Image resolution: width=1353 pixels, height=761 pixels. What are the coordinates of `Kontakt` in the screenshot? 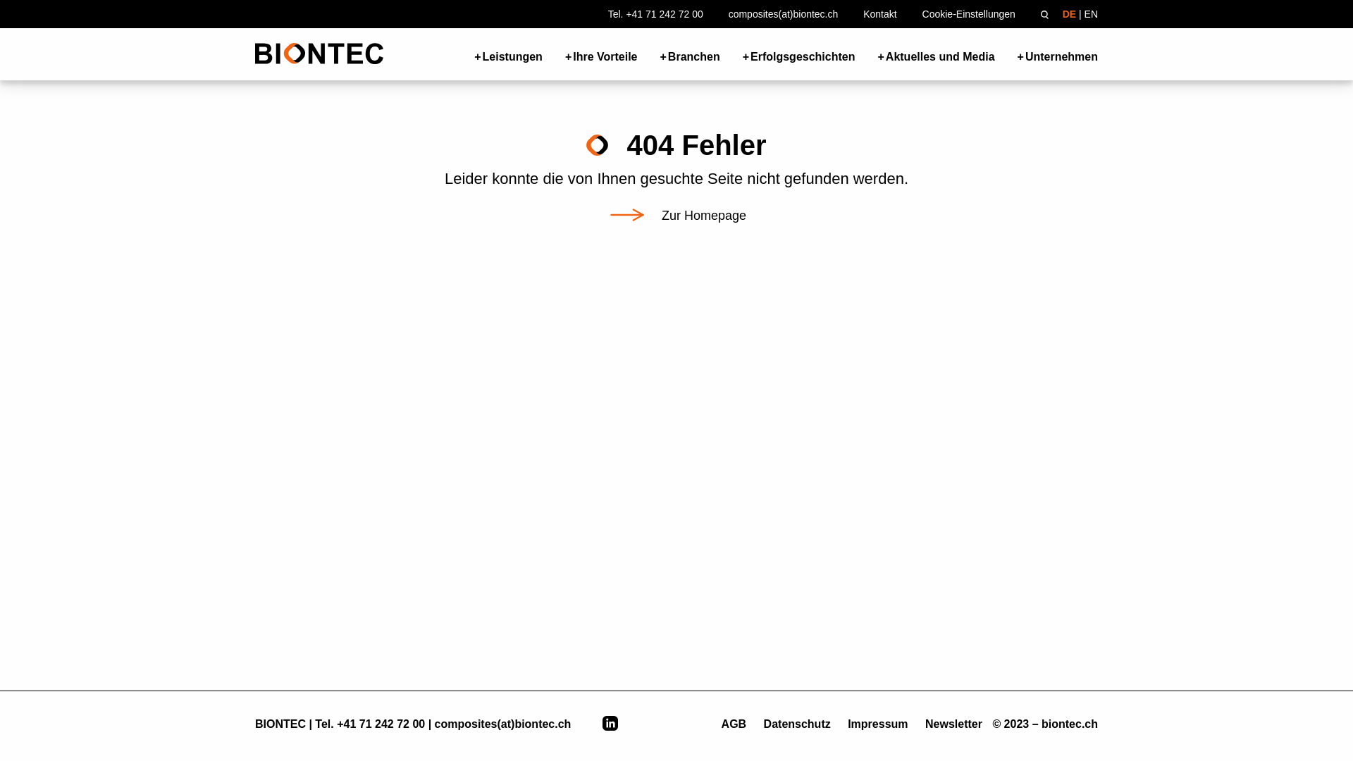 It's located at (879, 14).